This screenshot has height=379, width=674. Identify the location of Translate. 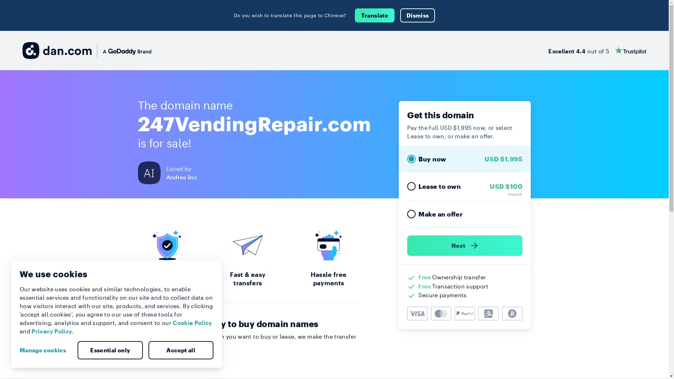
(375, 15).